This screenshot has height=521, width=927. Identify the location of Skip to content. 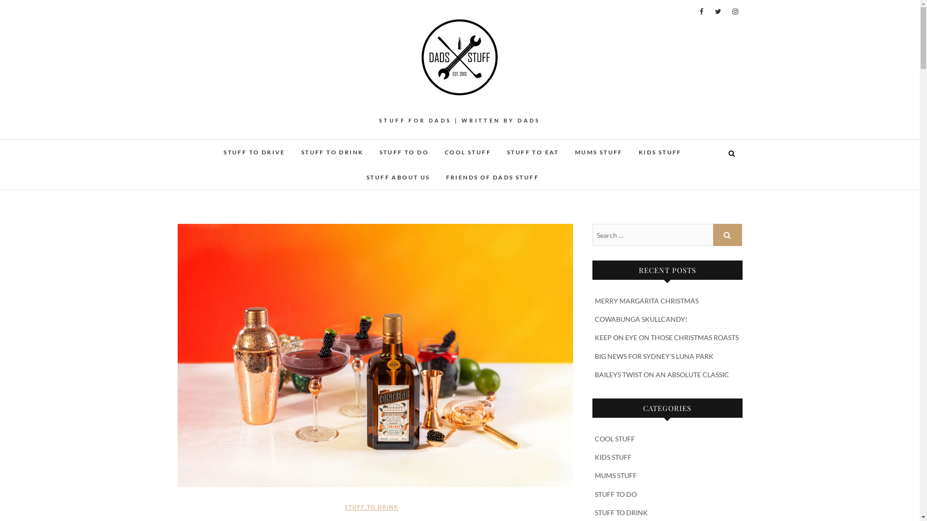
(0, 0).